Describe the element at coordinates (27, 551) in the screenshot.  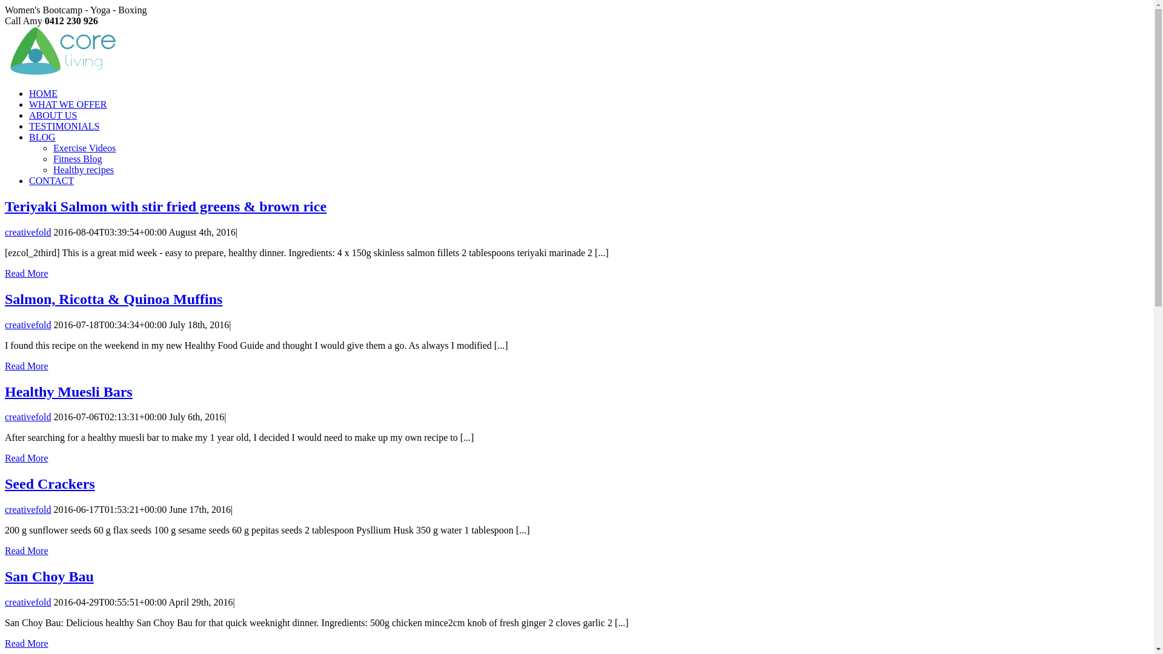
I see `Read More` at that location.